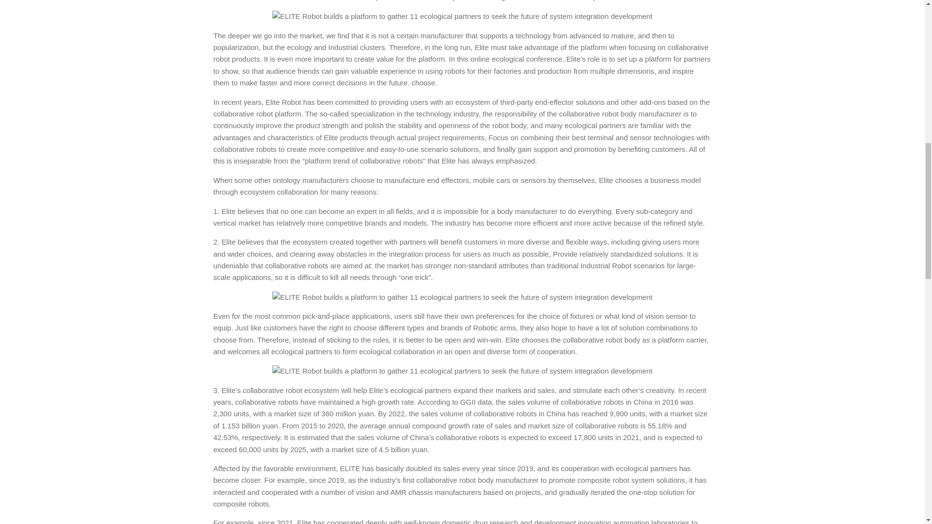 This screenshot has height=524, width=932. I want to click on Robotic, so click(485, 327).